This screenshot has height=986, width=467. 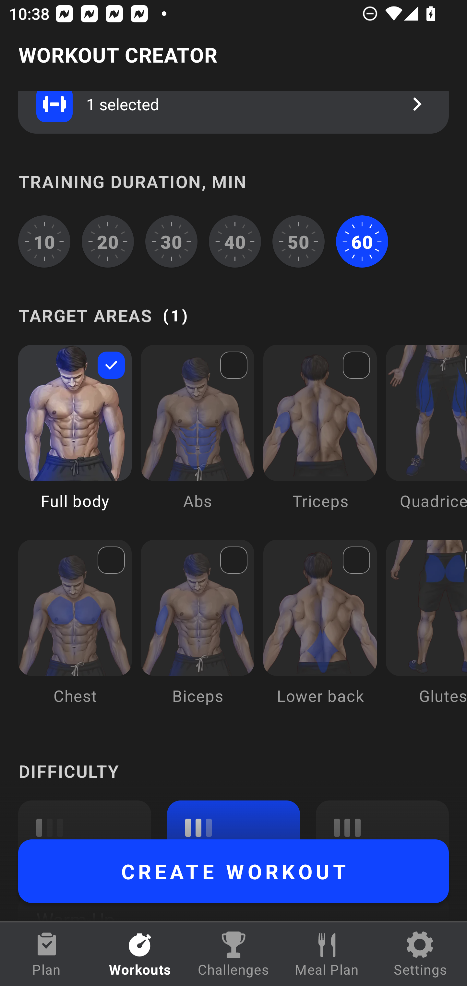 What do you see at coordinates (420, 954) in the screenshot?
I see ` Settings ` at bounding box center [420, 954].